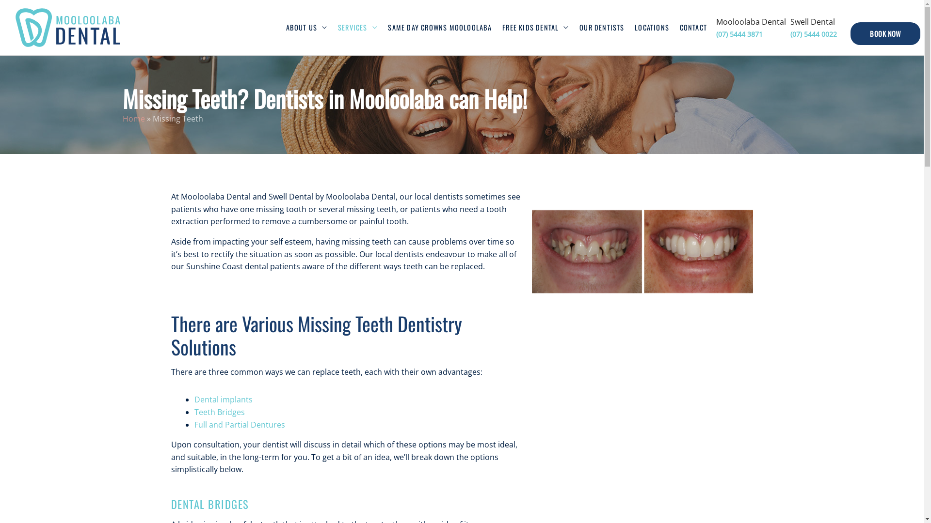  What do you see at coordinates (133, 119) in the screenshot?
I see `Home` at bounding box center [133, 119].